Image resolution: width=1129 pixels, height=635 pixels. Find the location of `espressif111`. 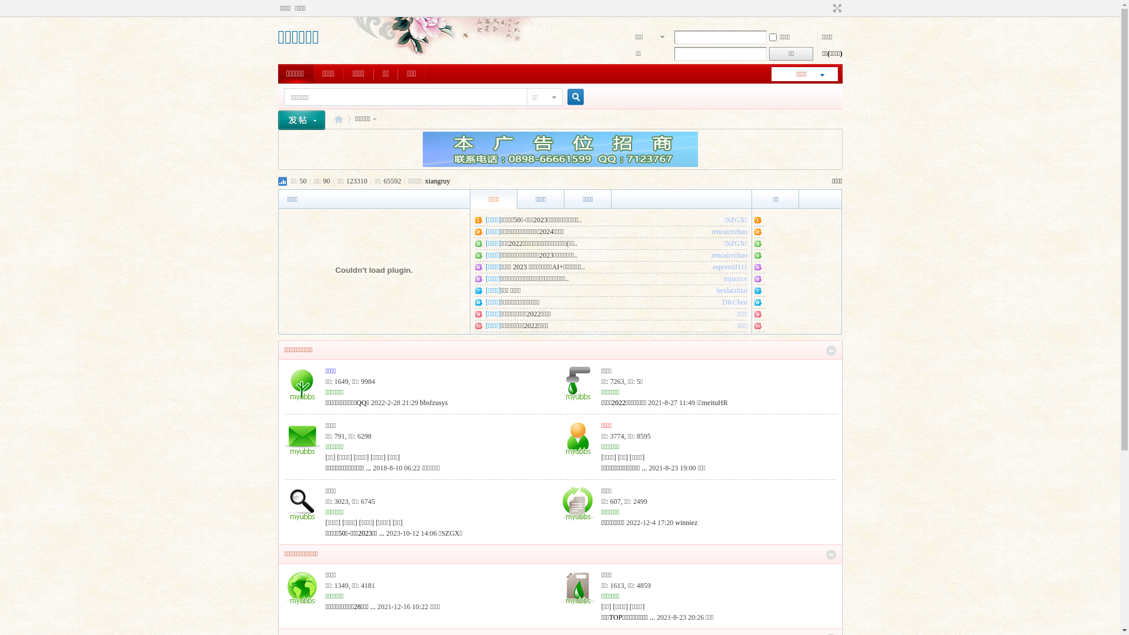

espressif111 is located at coordinates (730, 267).